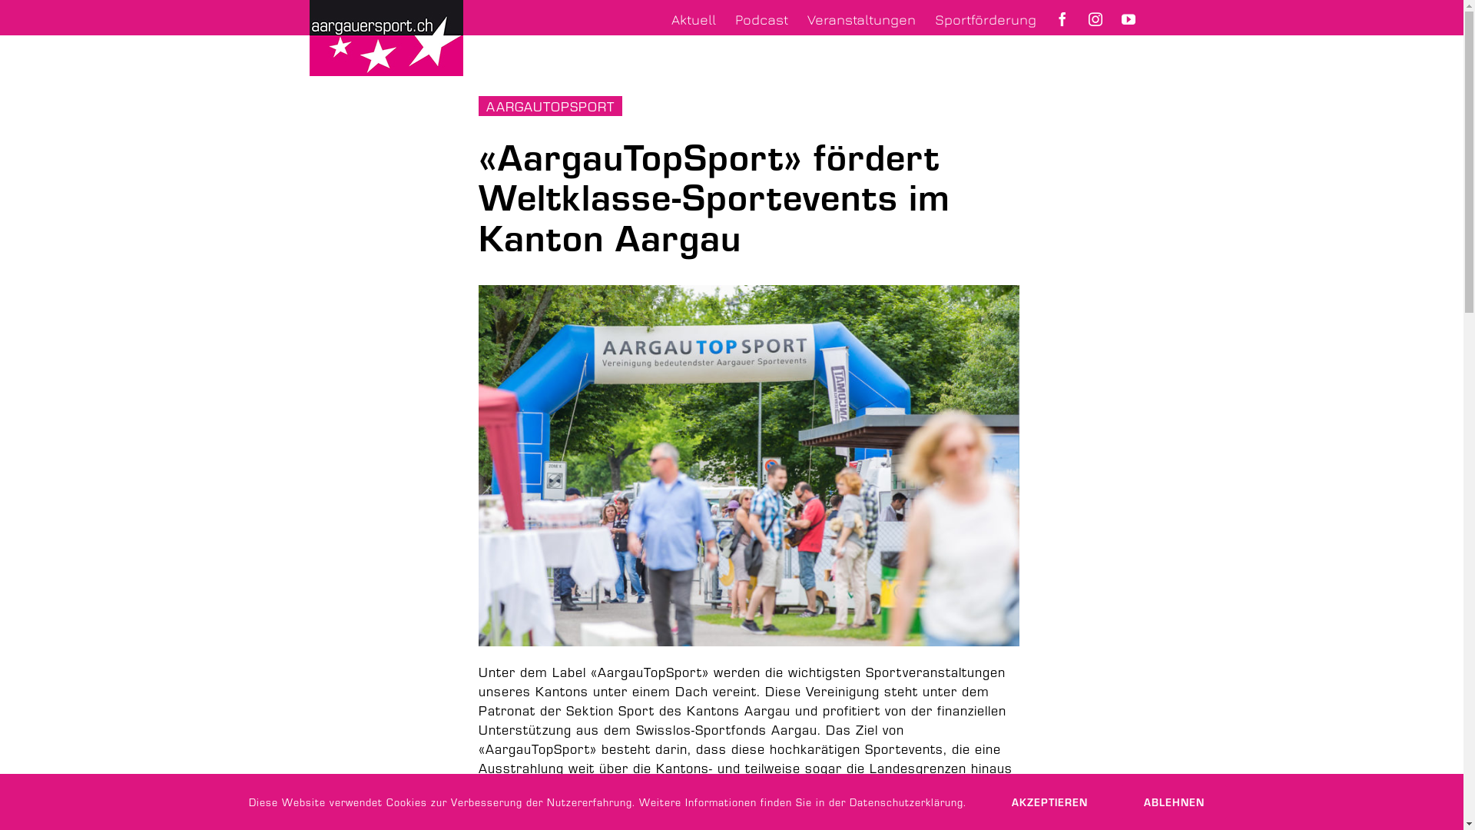 This screenshot has height=830, width=1475. I want to click on Aargauersport auf Facebook, so click(1062, 22).